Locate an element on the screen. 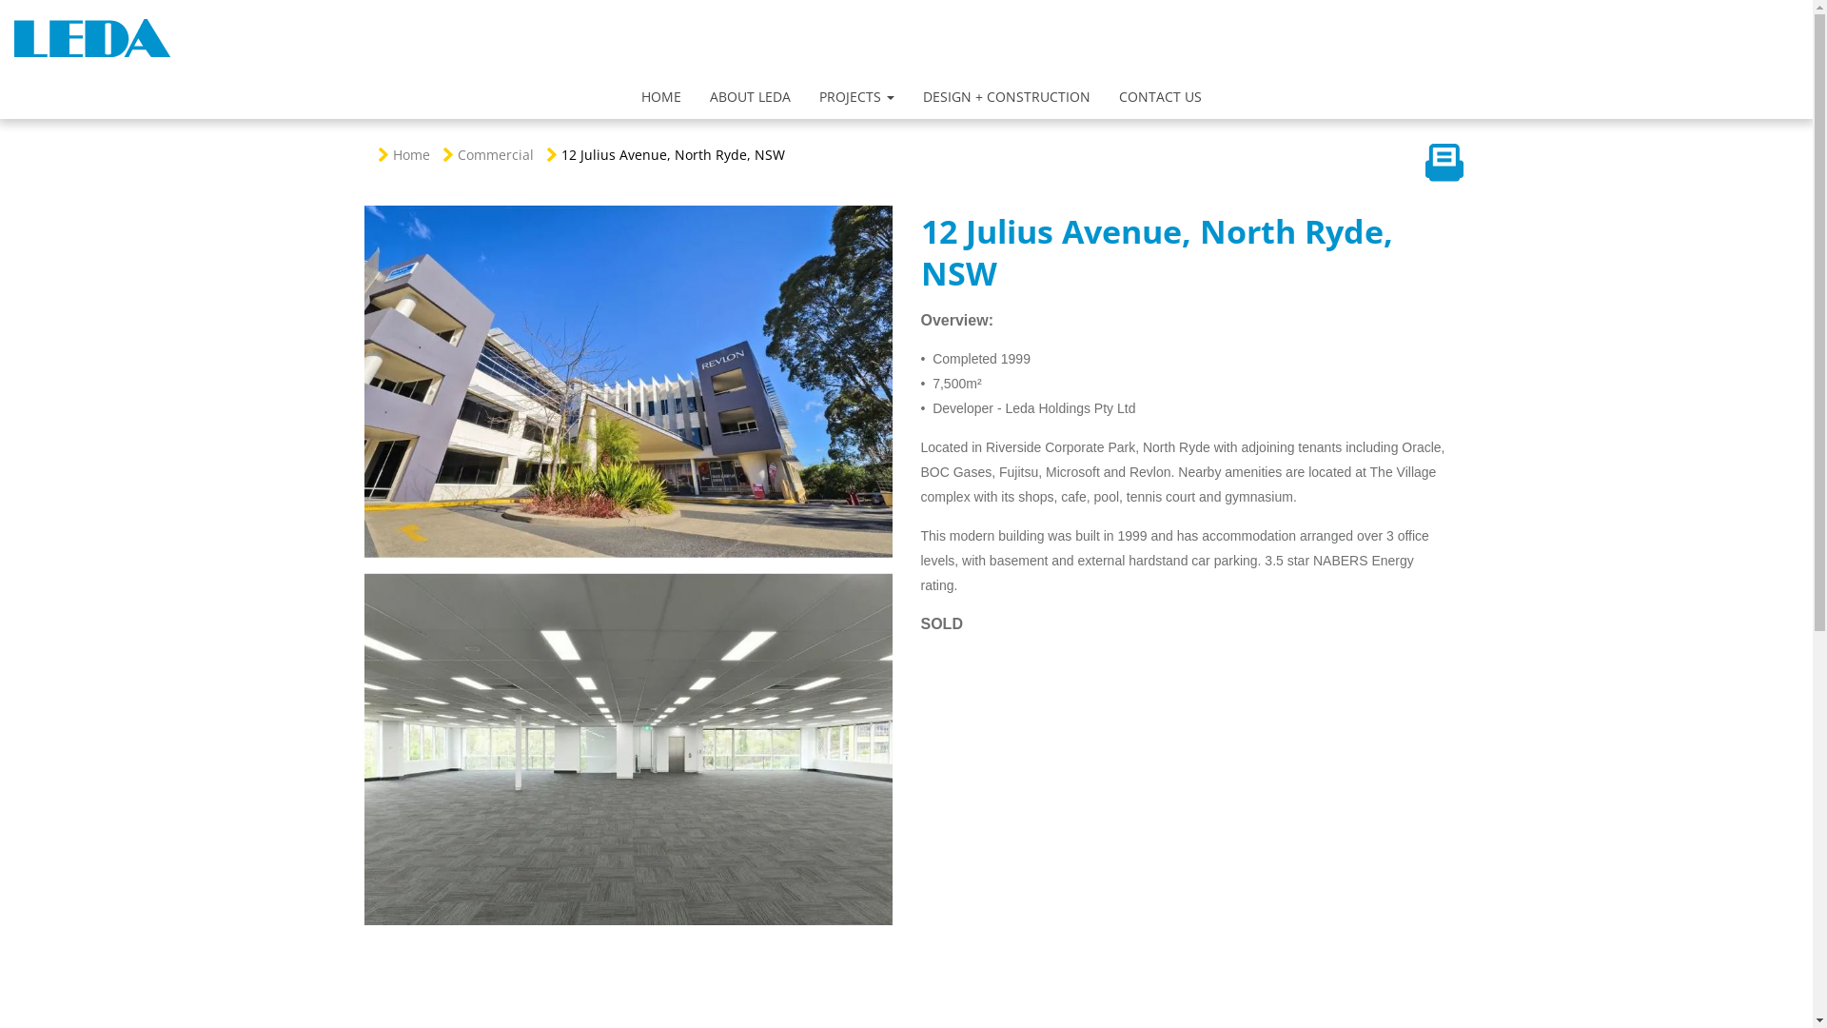 The width and height of the screenshot is (1827, 1028). PROJECTS is located at coordinates (856, 97).